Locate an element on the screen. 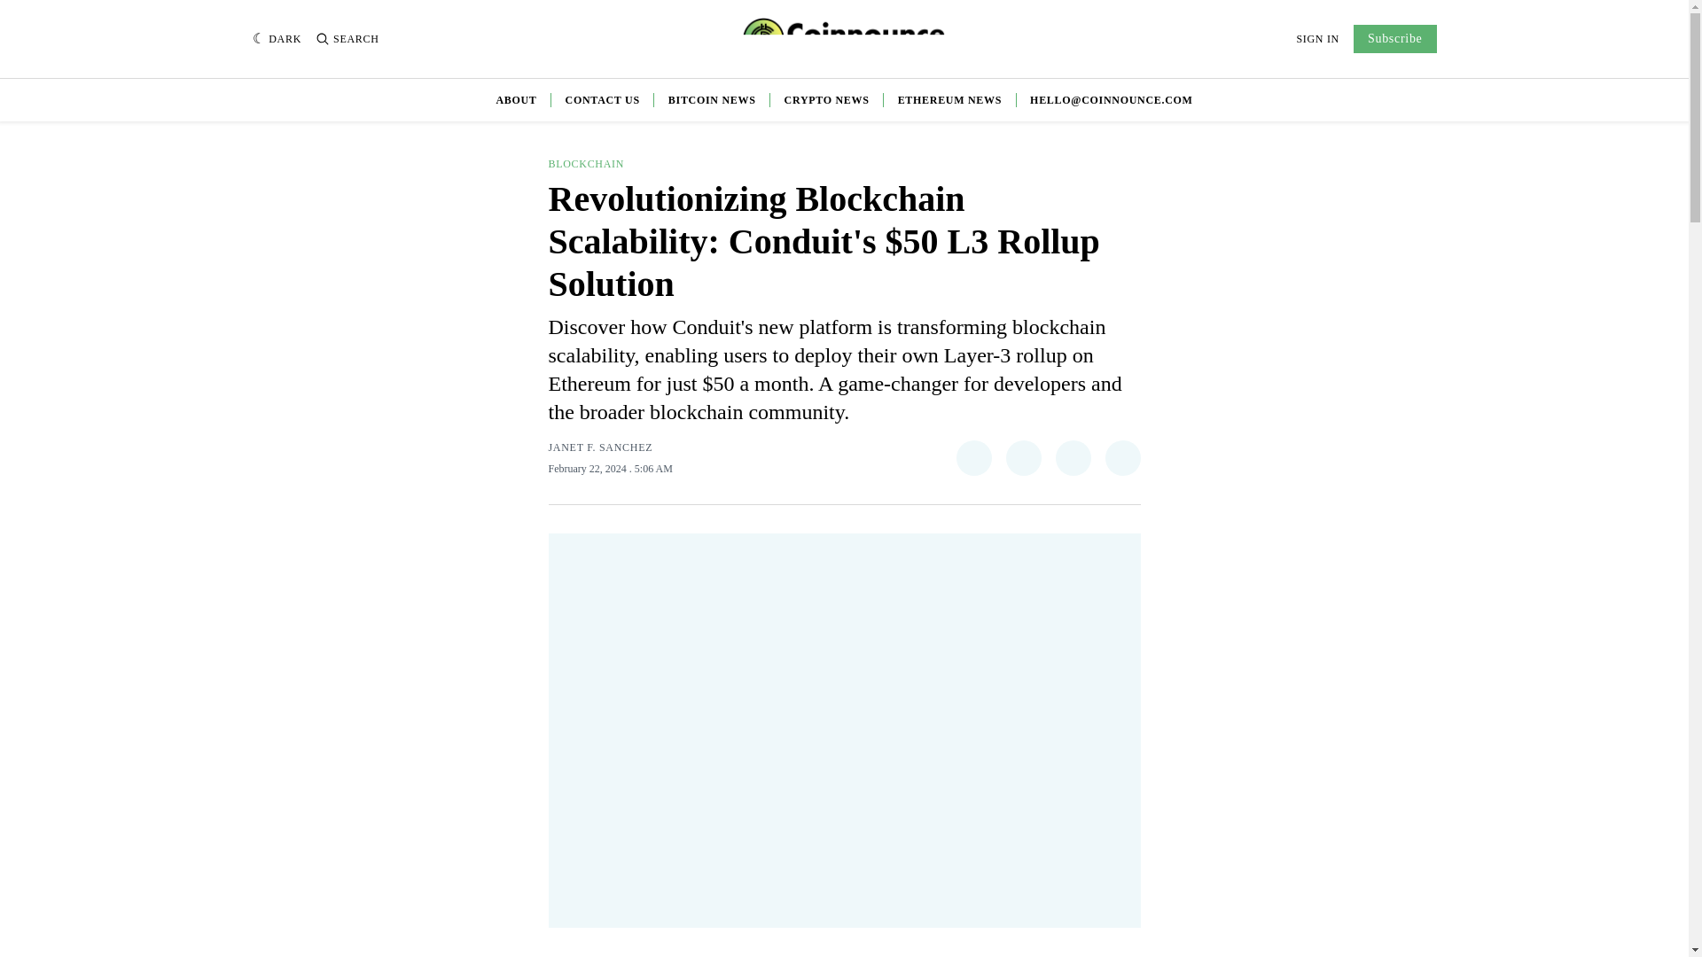 This screenshot has height=957, width=1702. Subscribe is located at coordinates (1394, 39).